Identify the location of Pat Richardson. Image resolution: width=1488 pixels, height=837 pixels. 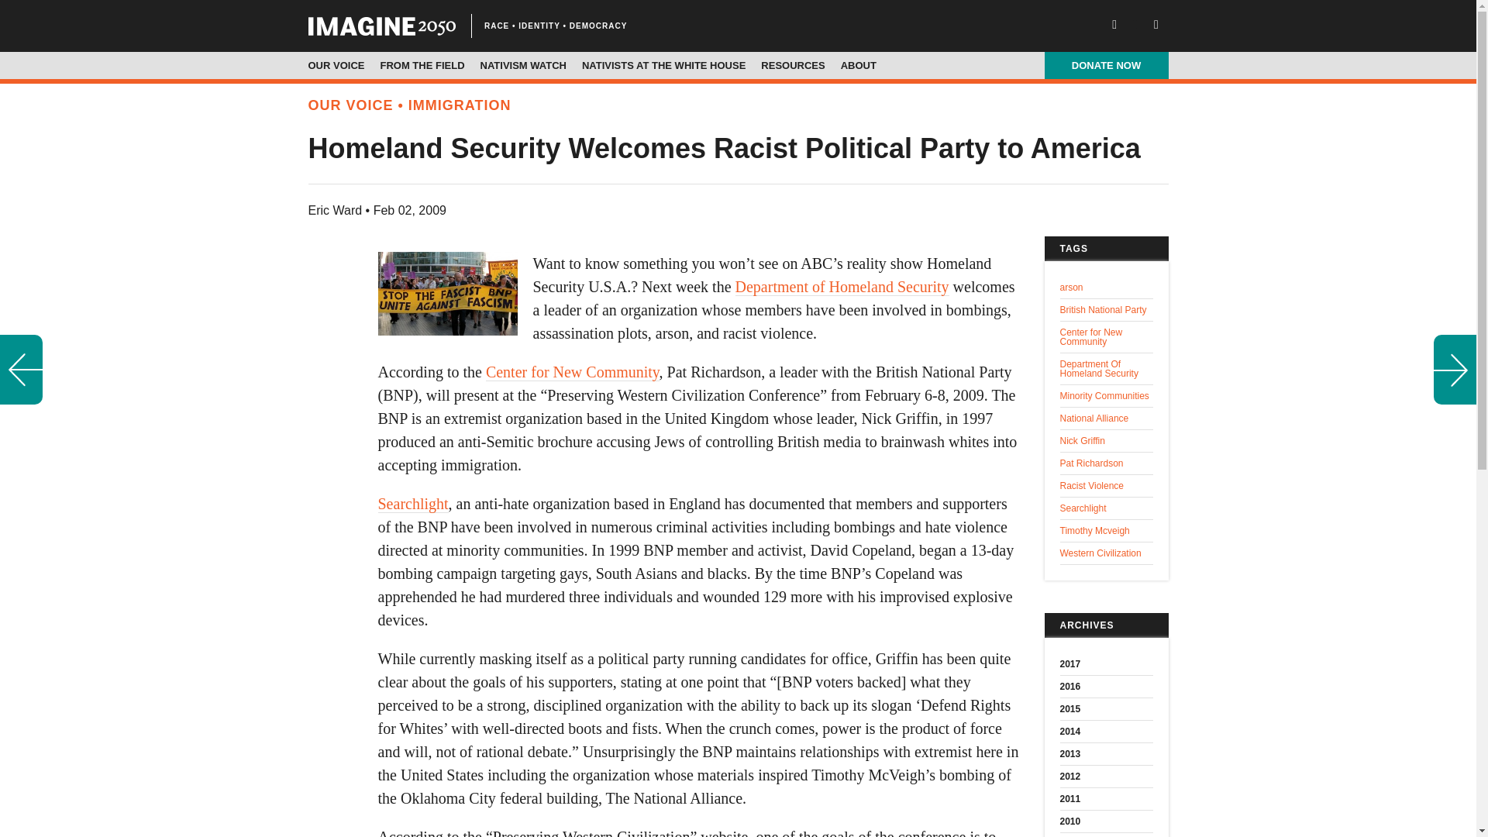
(1107, 463).